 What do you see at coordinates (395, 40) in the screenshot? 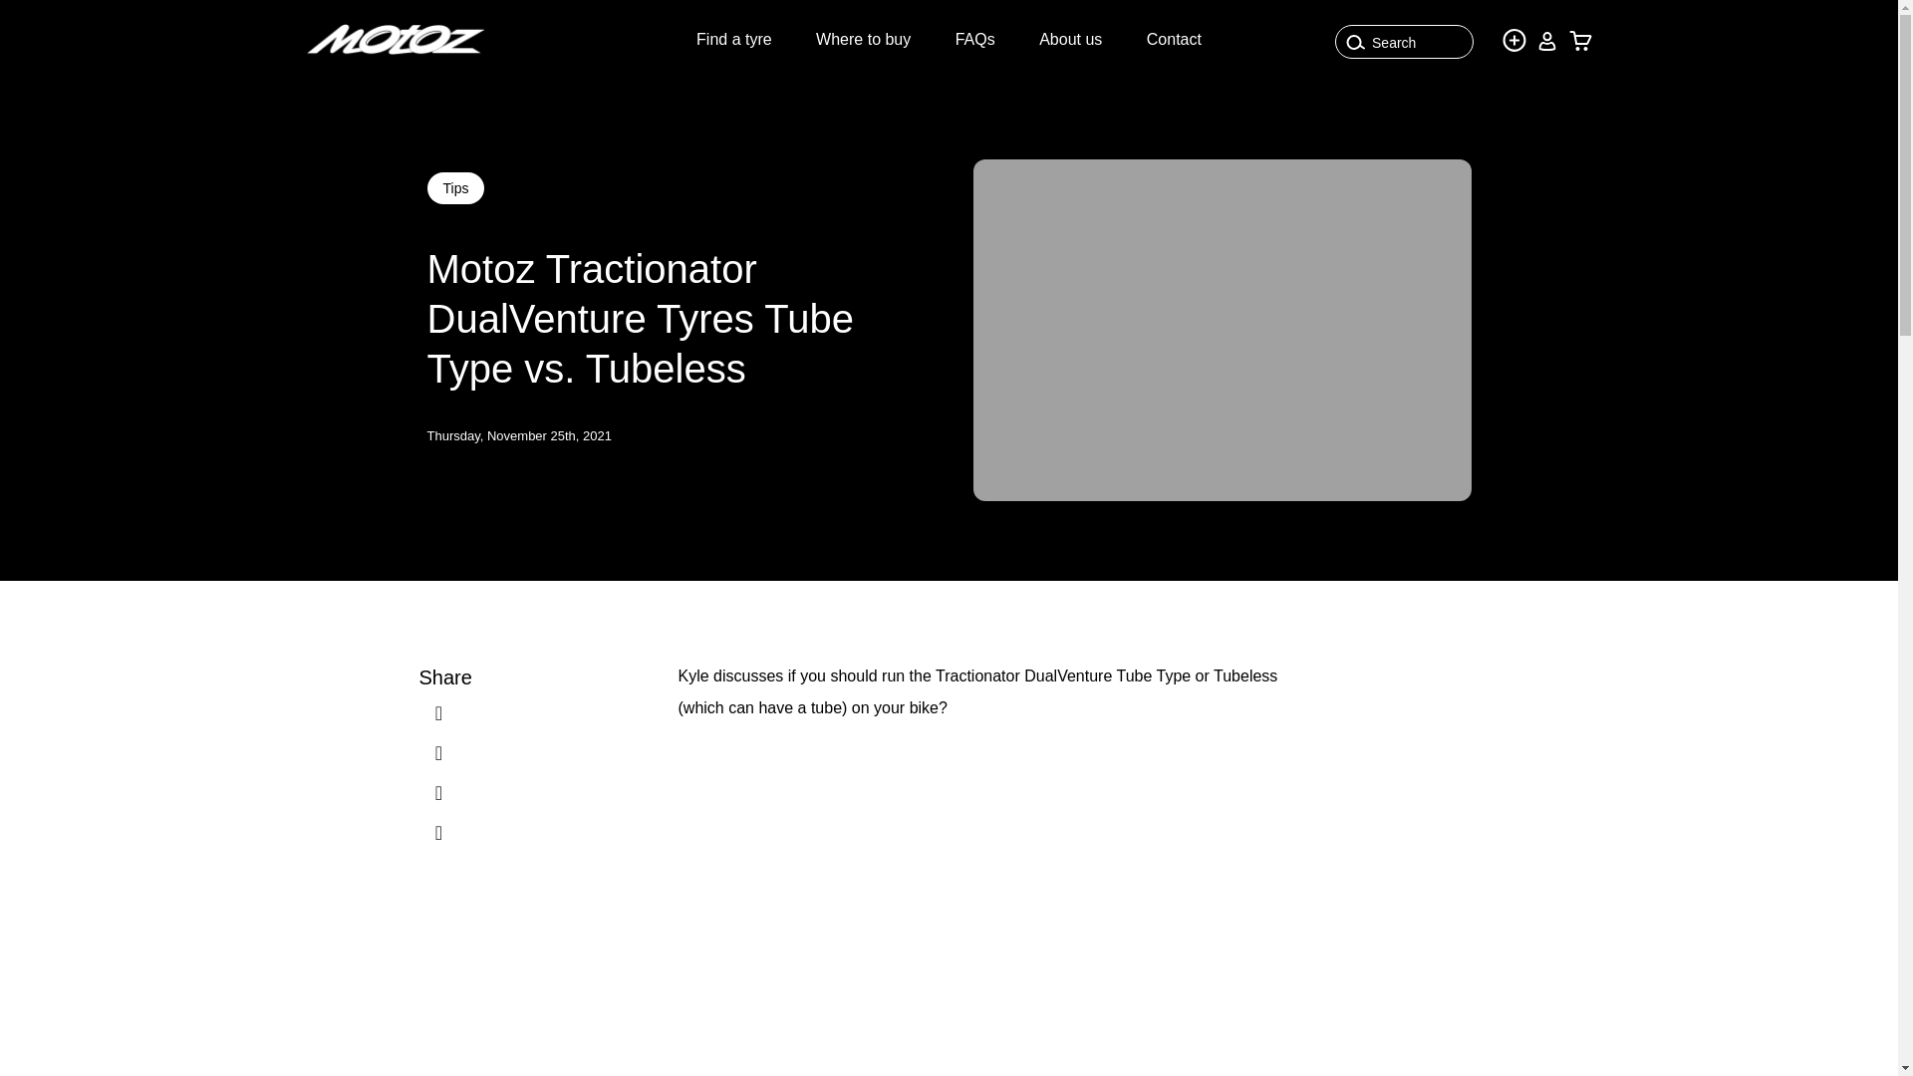
I see `Motoz` at bounding box center [395, 40].